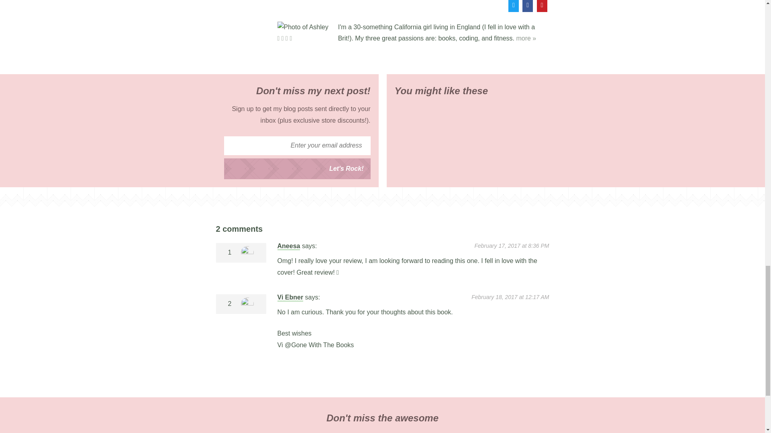 Image resolution: width=771 pixels, height=433 pixels. I want to click on RSS Feed, so click(291, 38).